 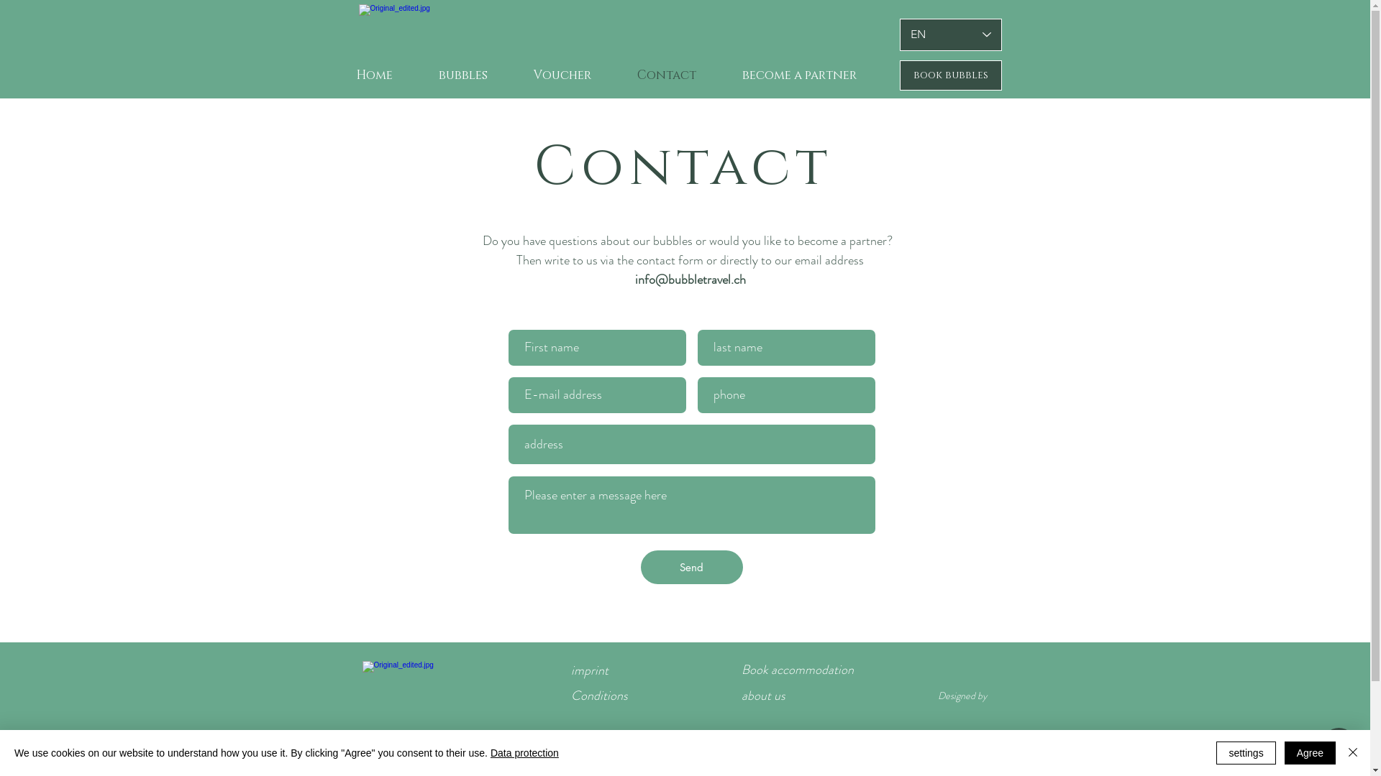 I want to click on Send, so click(x=691, y=568).